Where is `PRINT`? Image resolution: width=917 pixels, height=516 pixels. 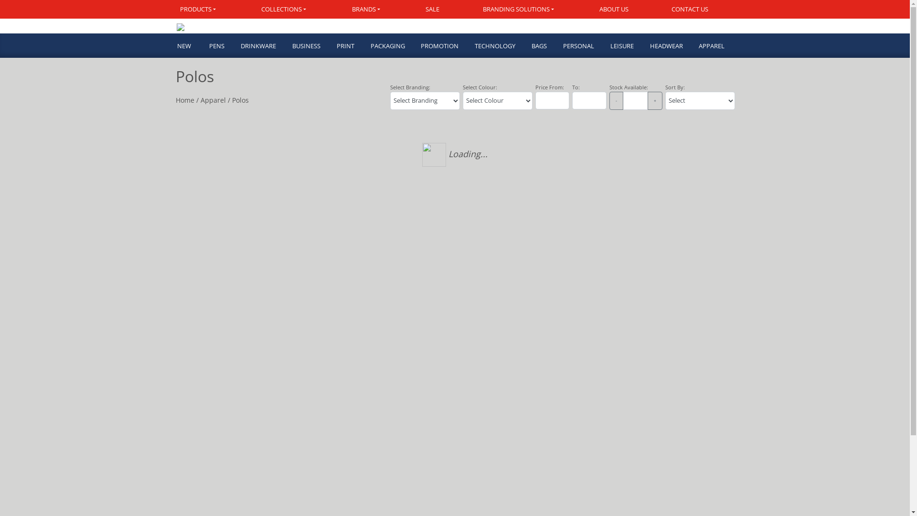 PRINT is located at coordinates (345, 47).